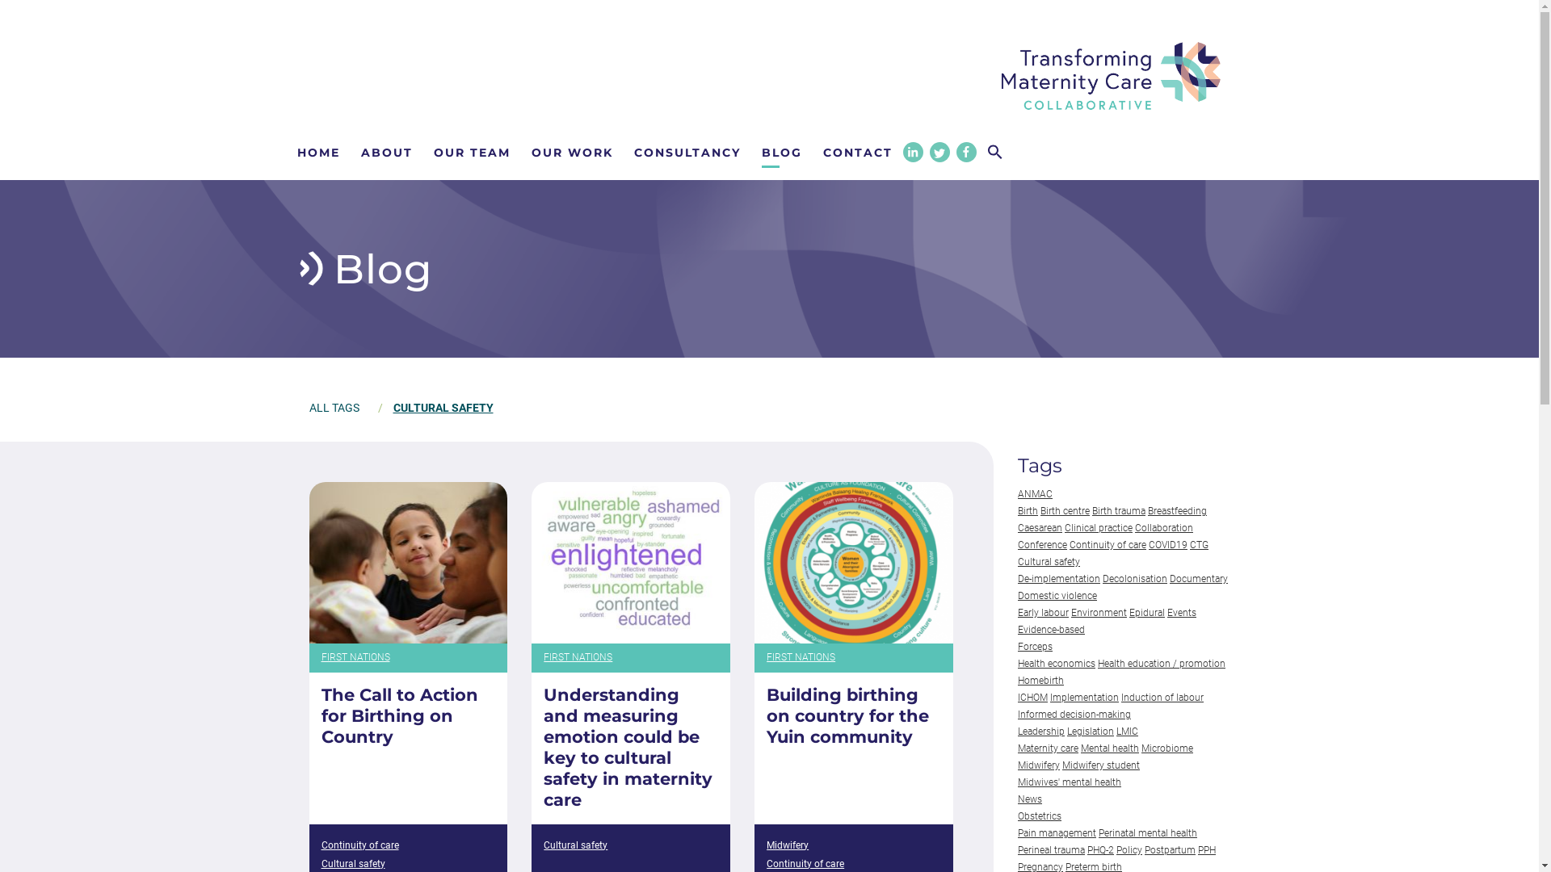  What do you see at coordinates (1199, 545) in the screenshot?
I see `CTG` at bounding box center [1199, 545].